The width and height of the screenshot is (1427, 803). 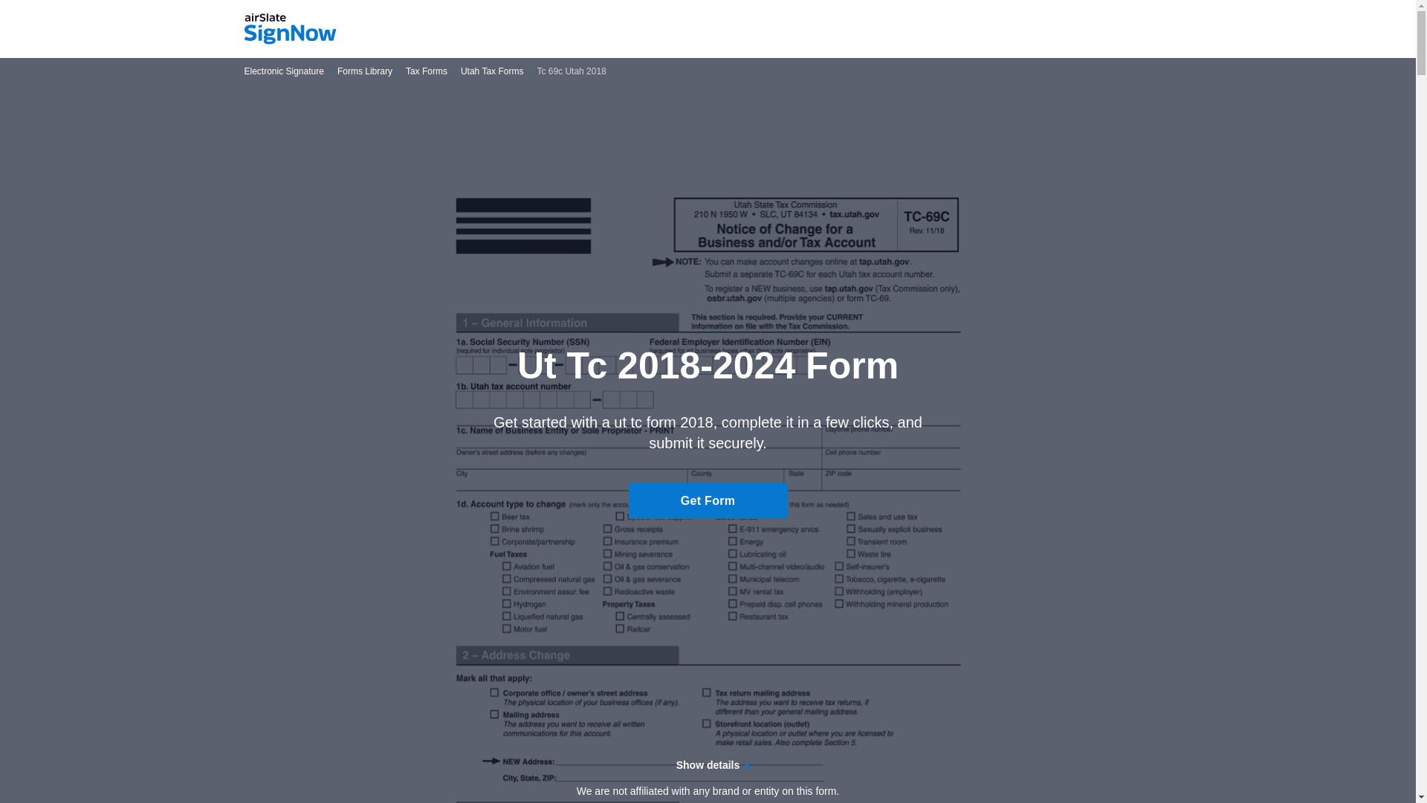 I want to click on Electronic Signature, so click(x=284, y=71).